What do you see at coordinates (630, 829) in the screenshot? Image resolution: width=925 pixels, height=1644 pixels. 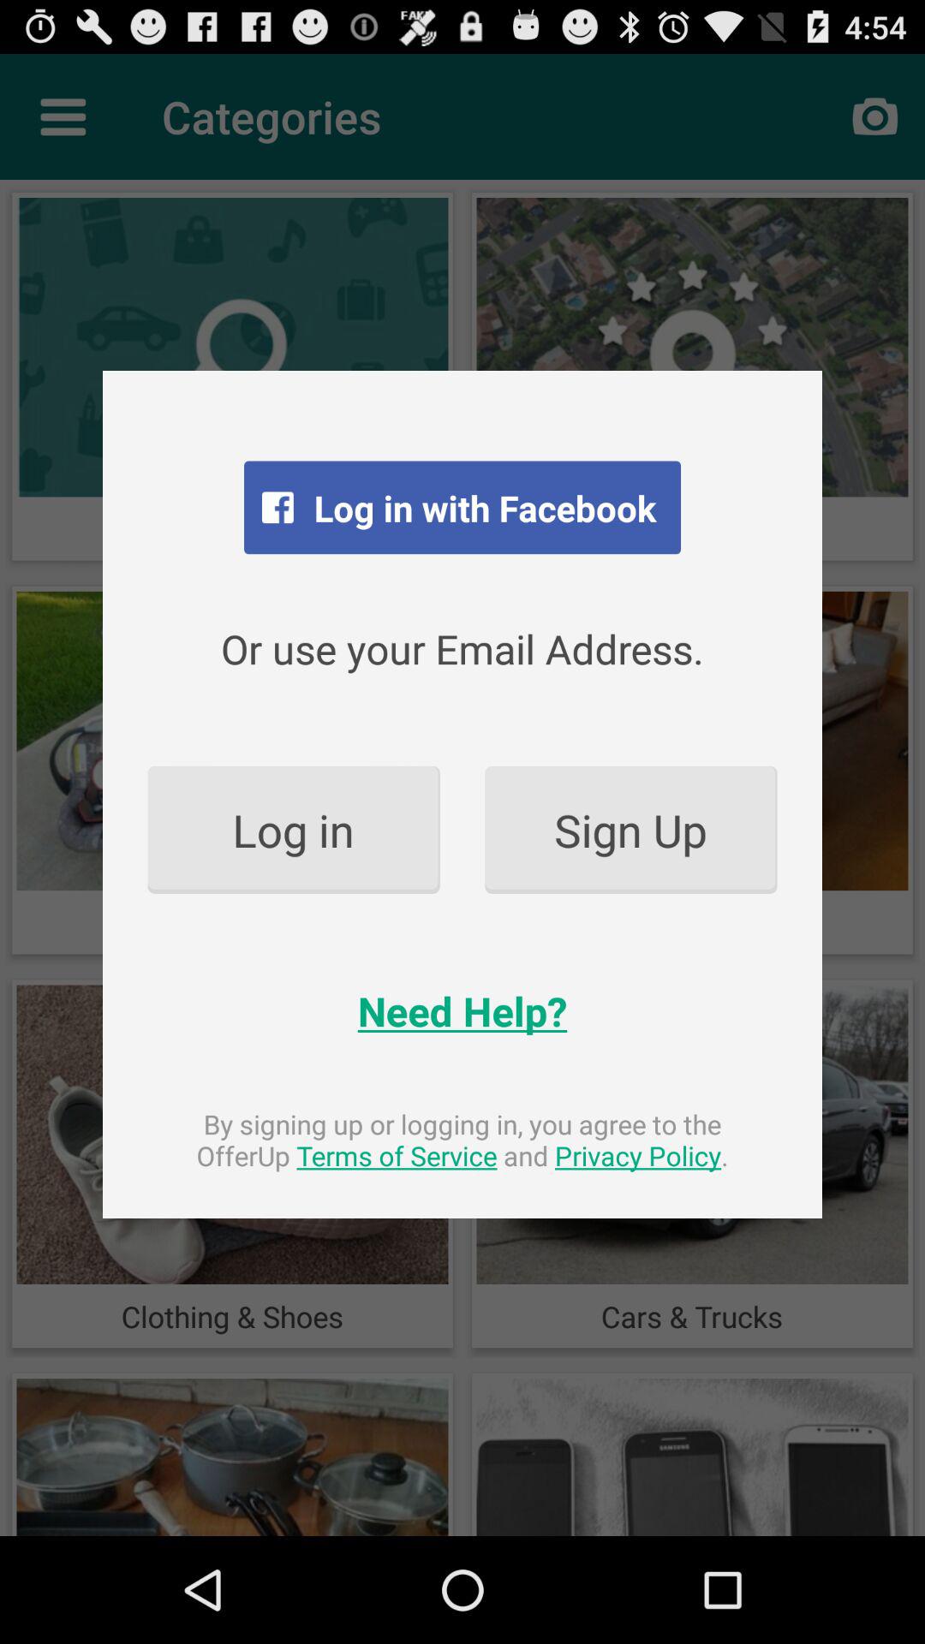 I see `choose the item next to the log in item` at bounding box center [630, 829].